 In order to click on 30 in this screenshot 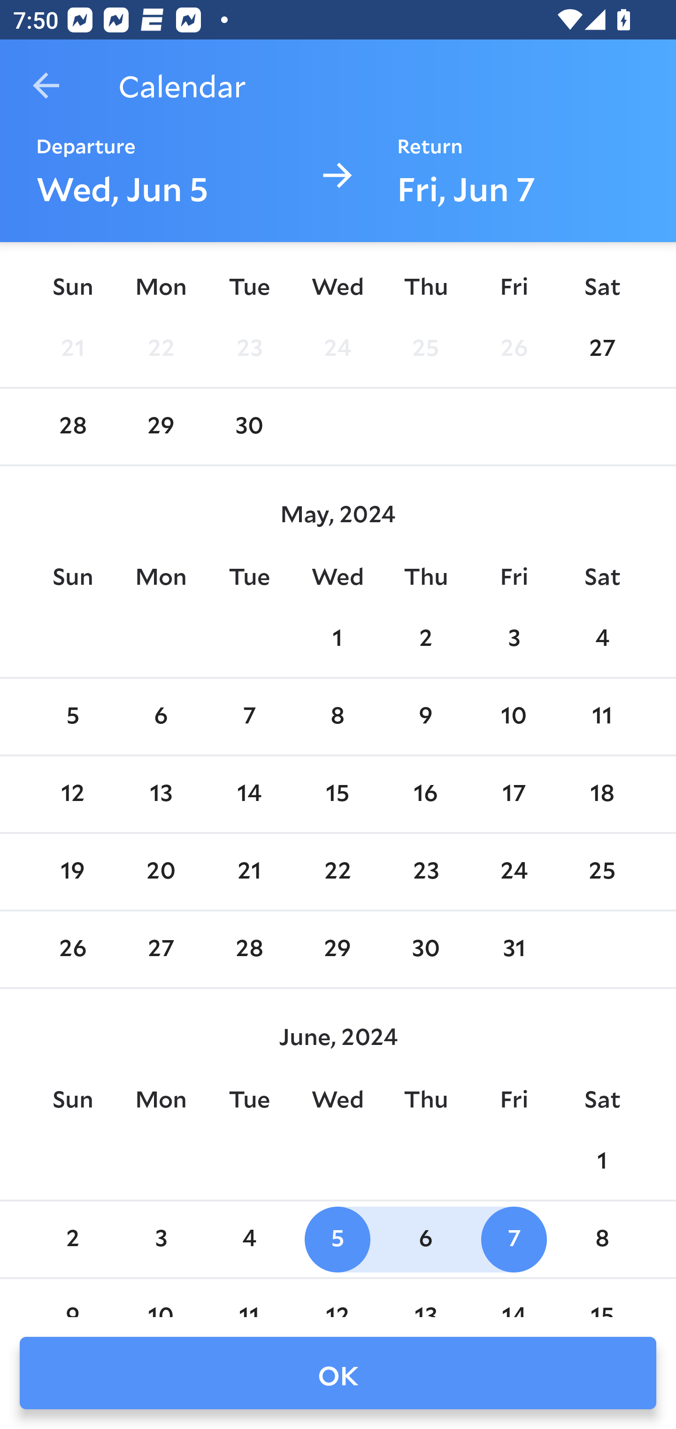, I will do `click(249, 427)`.